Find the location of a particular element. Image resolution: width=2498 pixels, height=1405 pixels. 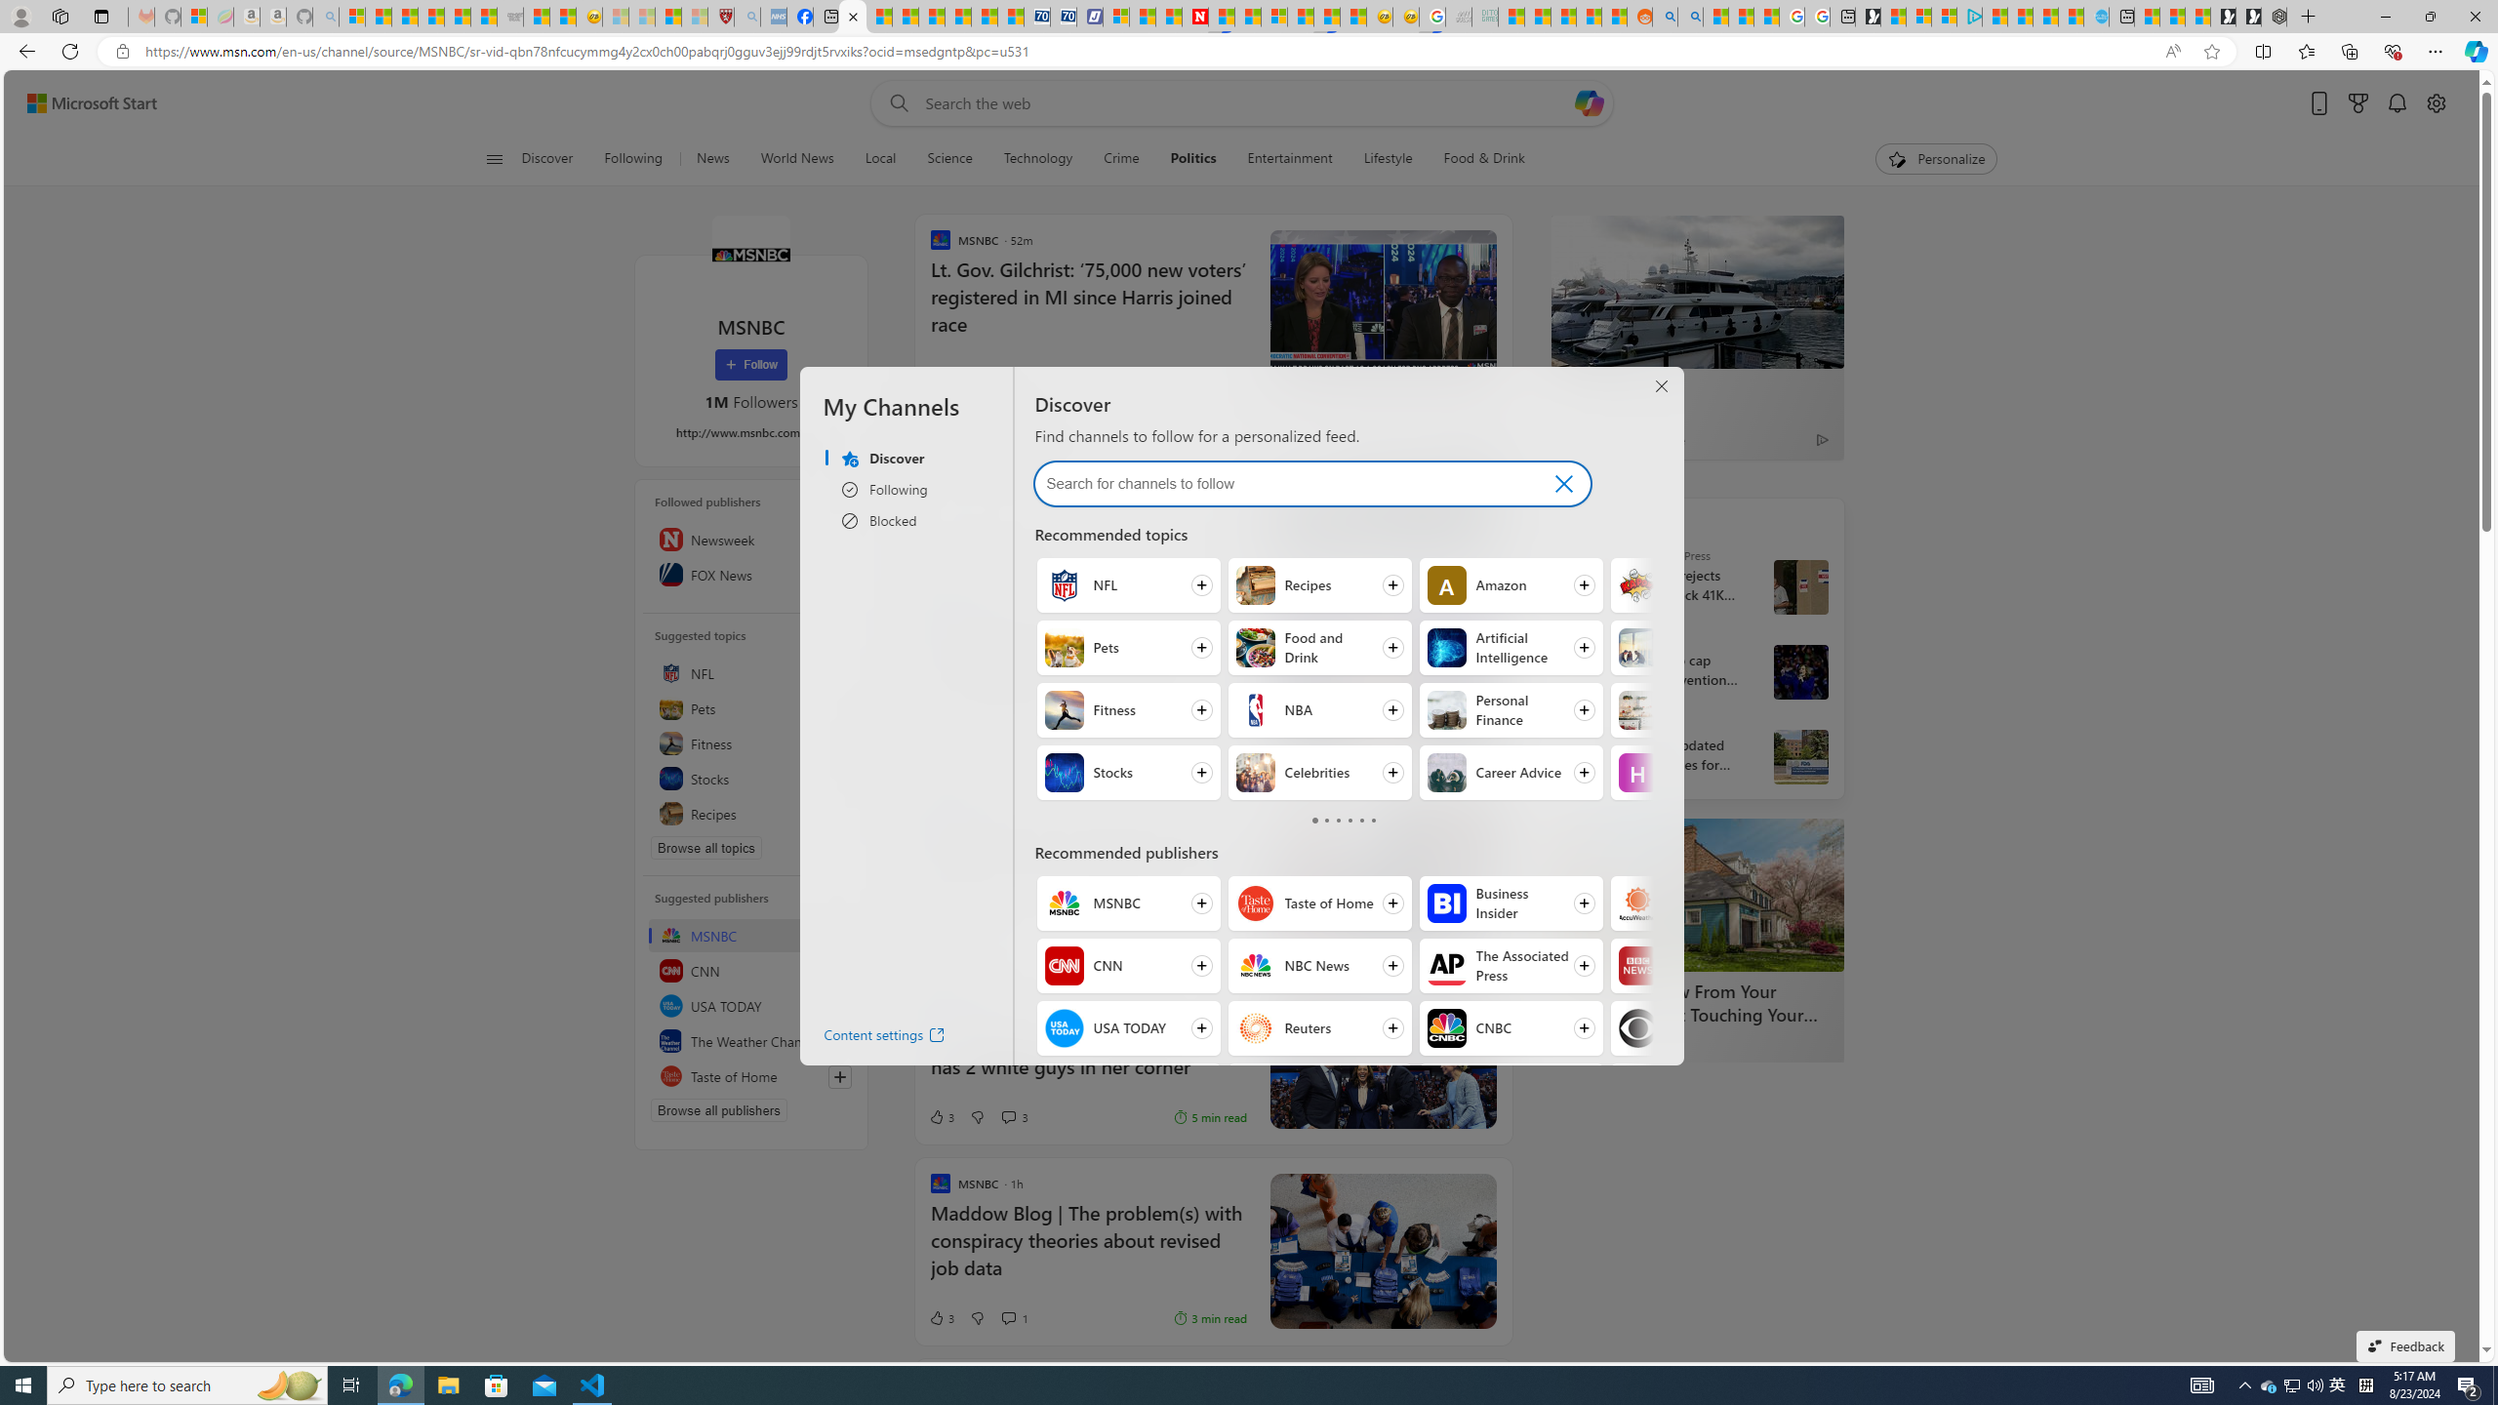

NFL is located at coordinates (1064, 585).